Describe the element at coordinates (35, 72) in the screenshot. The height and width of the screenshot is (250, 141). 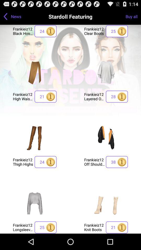
I see `show more pictures` at that location.